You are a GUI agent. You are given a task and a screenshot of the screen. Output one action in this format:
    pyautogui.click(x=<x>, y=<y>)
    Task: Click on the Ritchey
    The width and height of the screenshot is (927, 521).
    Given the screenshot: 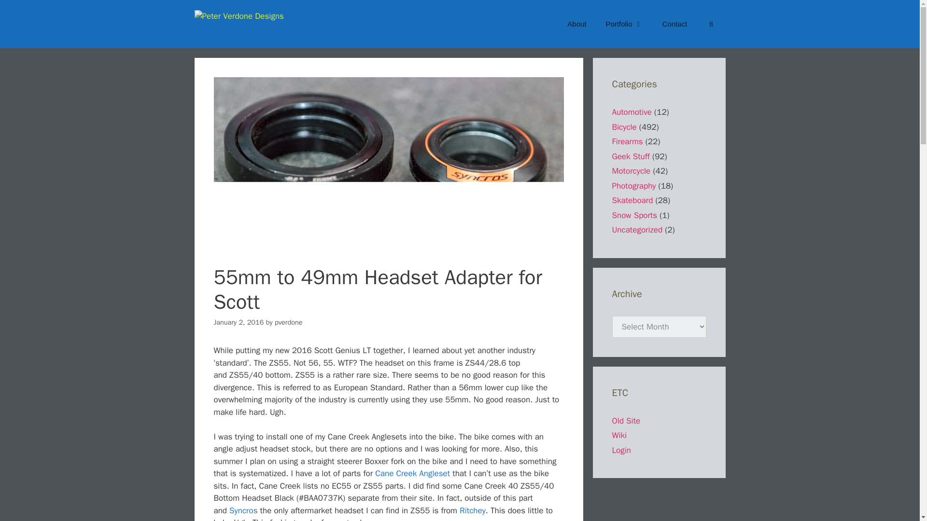 What is the action you would take?
    pyautogui.click(x=473, y=510)
    